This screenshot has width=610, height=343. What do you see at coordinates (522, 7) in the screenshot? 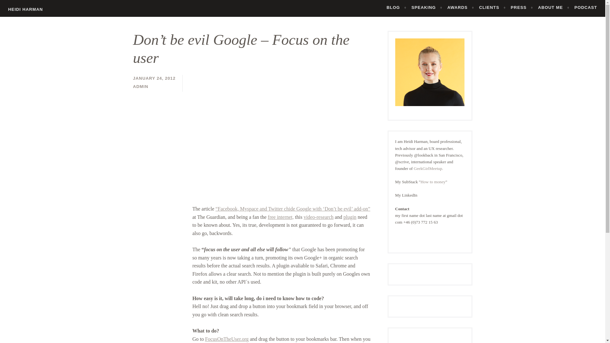
I see `PRESS` at bounding box center [522, 7].